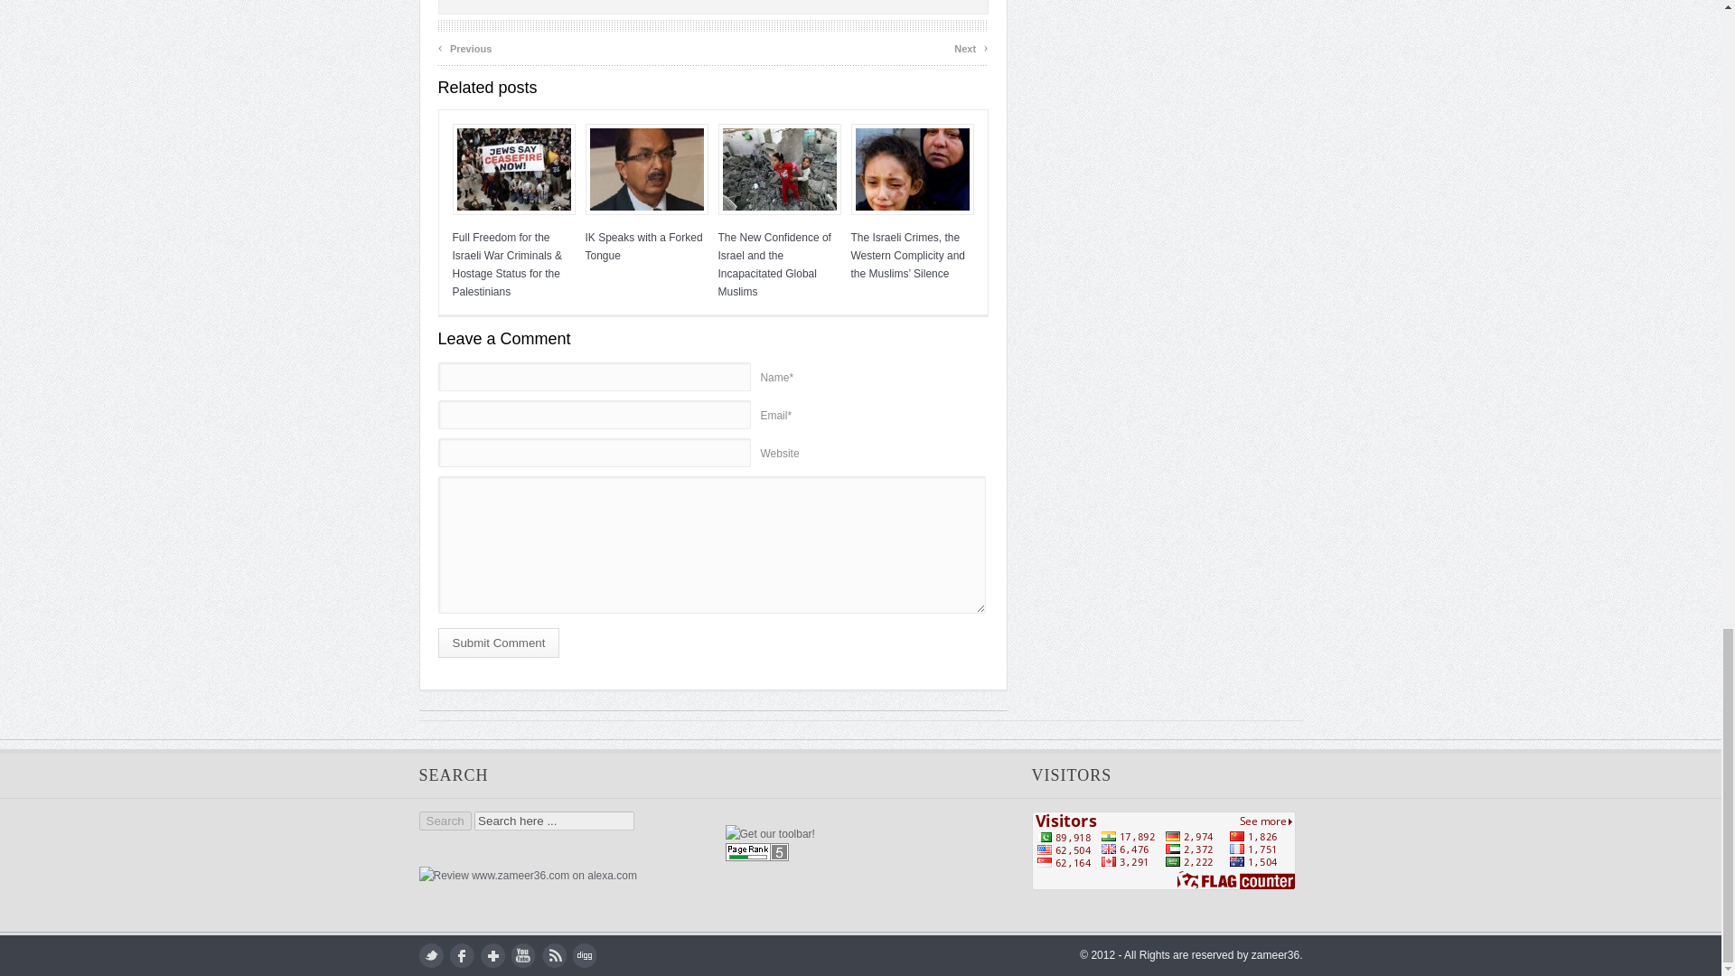 The image size is (1735, 976). What do you see at coordinates (445, 821) in the screenshot?
I see `Search` at bounding box center [445, 821].